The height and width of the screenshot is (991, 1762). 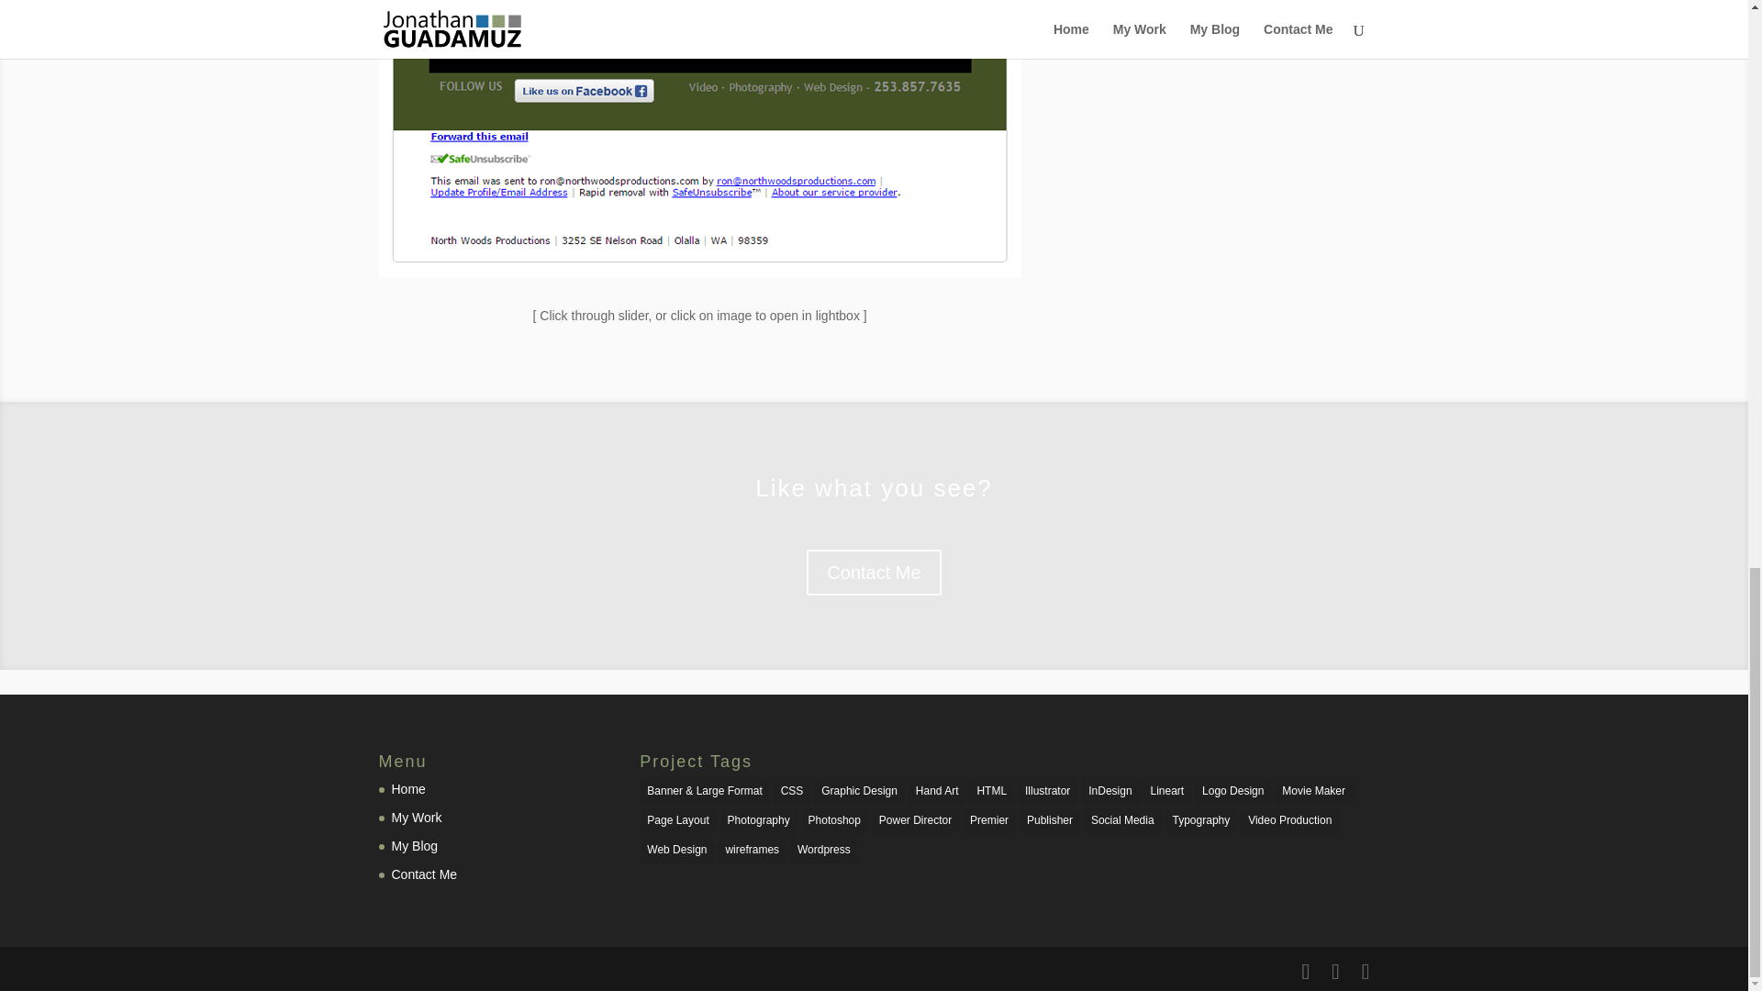 What do you see at coordinates (1165, 791) in the screenshot?
I see `Lineart` at bounding box center [1165, 791].